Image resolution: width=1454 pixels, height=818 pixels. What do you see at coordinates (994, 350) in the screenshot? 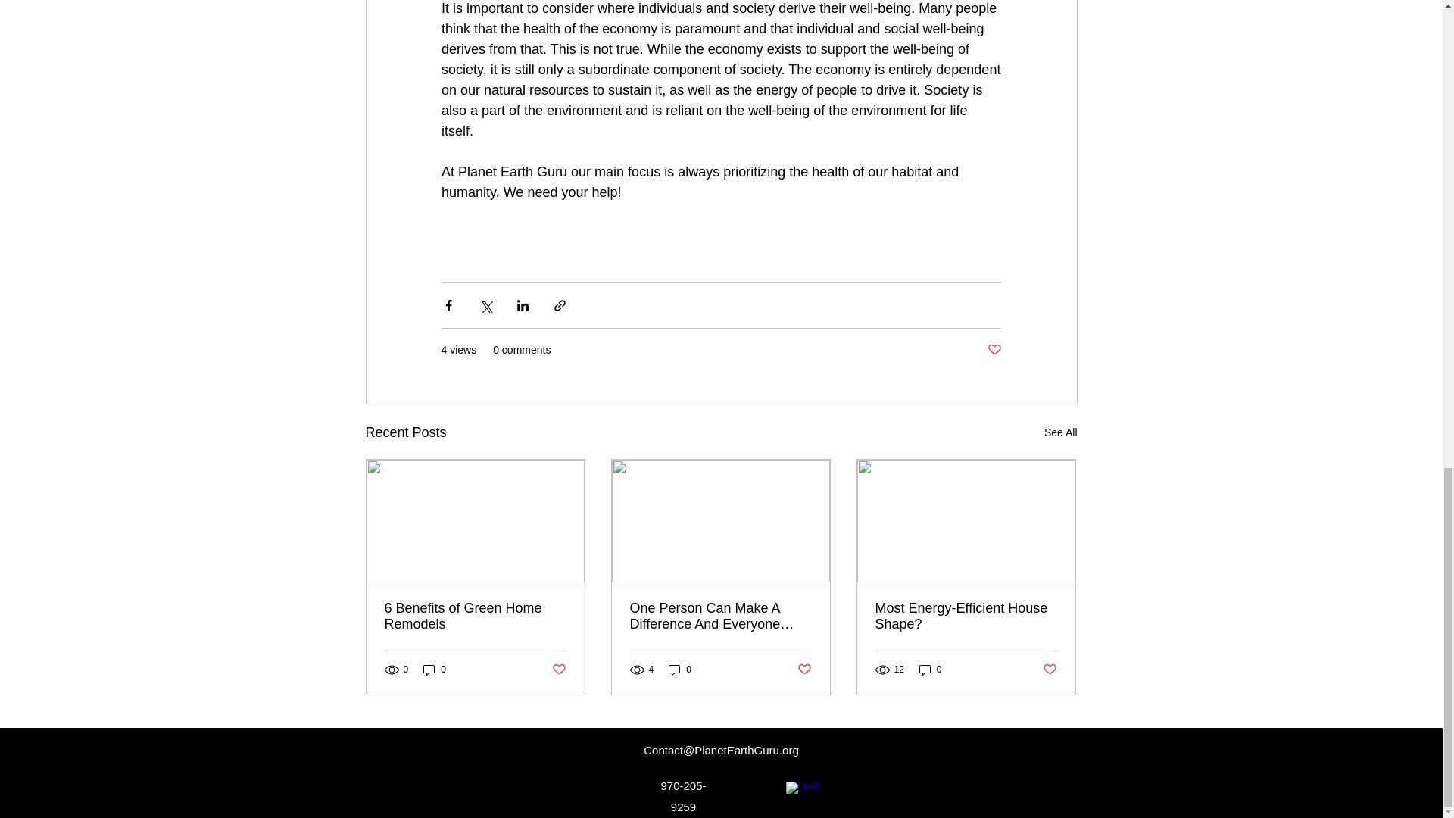
I see `Post not marked as liked` at bounding box center [994, 350].